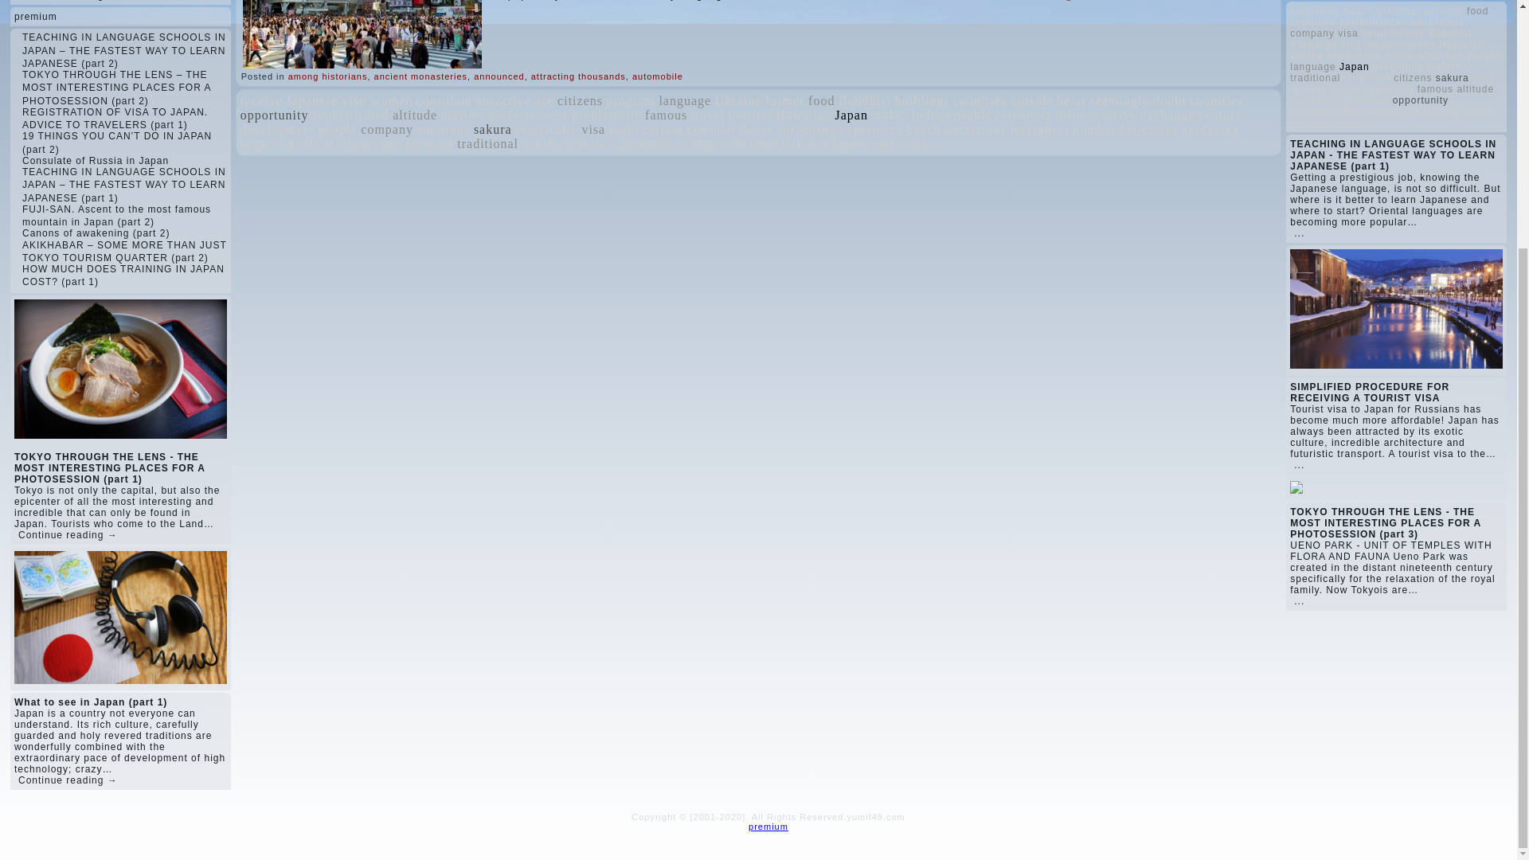 The height and width of the screenshot is (860, 1529). Describe the element at coordinates (261, 100) in the screenshot. I see `receive` at that location.